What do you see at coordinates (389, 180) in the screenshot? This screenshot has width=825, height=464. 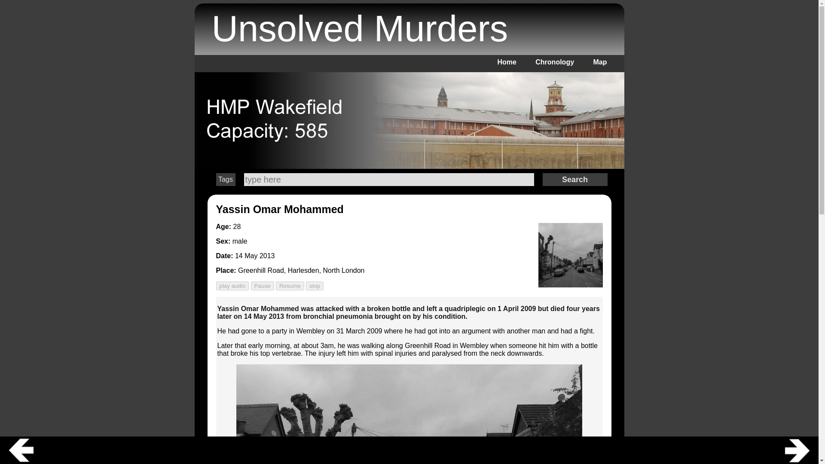 I see `Search` at bounding box center [389, 180].